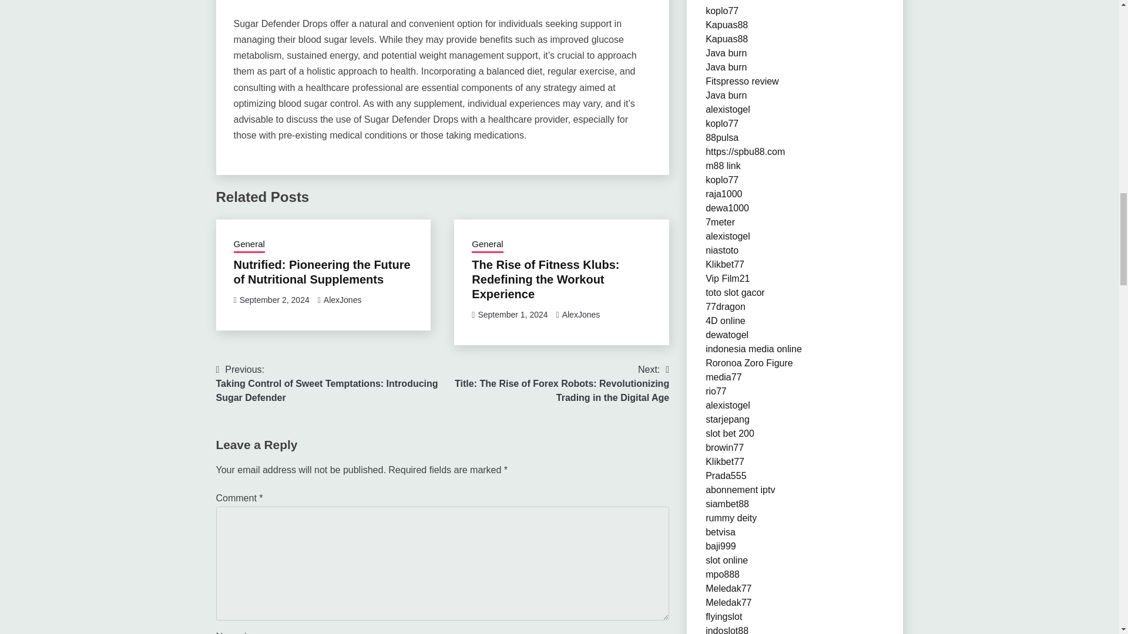 Image resolution: width=1128 pixels, height=634 pixels. Describe the element at coordinates (487, 245) in the screenshot. I see `General` at that location.